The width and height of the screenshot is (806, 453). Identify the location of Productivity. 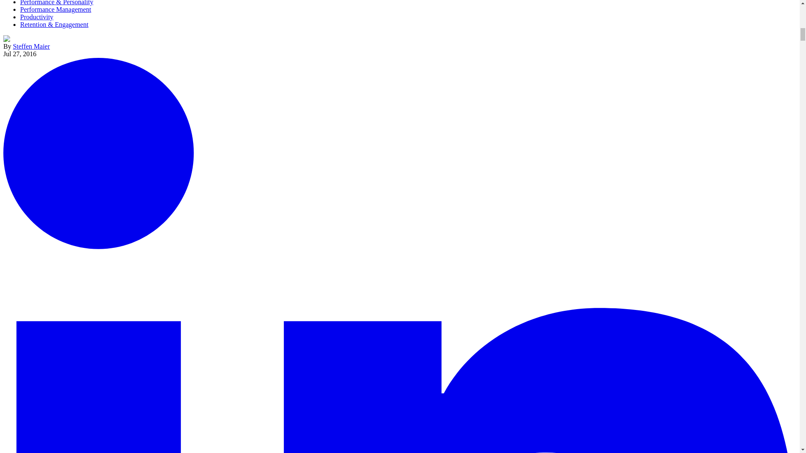
(37, 17).